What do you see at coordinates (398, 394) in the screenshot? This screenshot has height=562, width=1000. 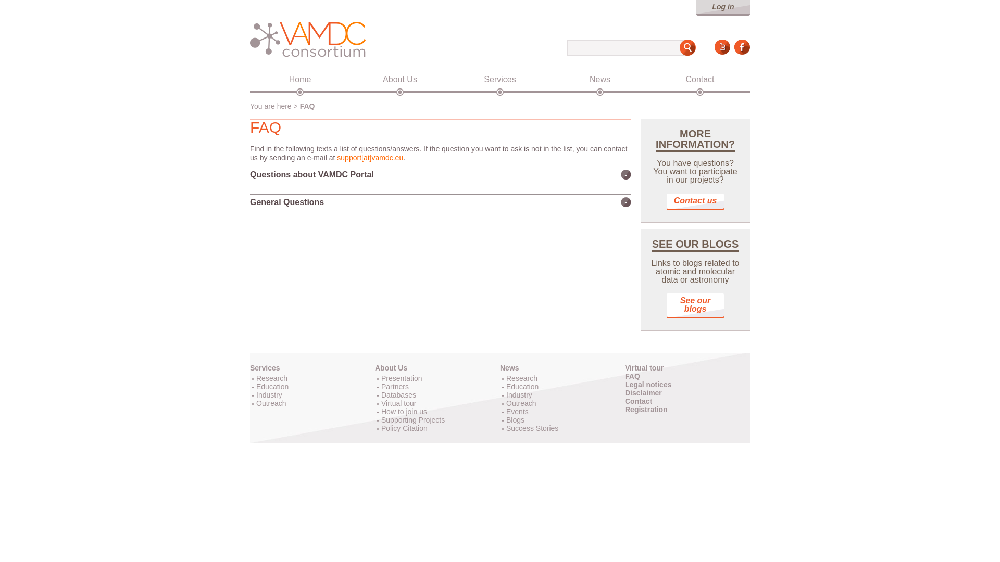 I see `Databases` at bounding box center [398, 394].